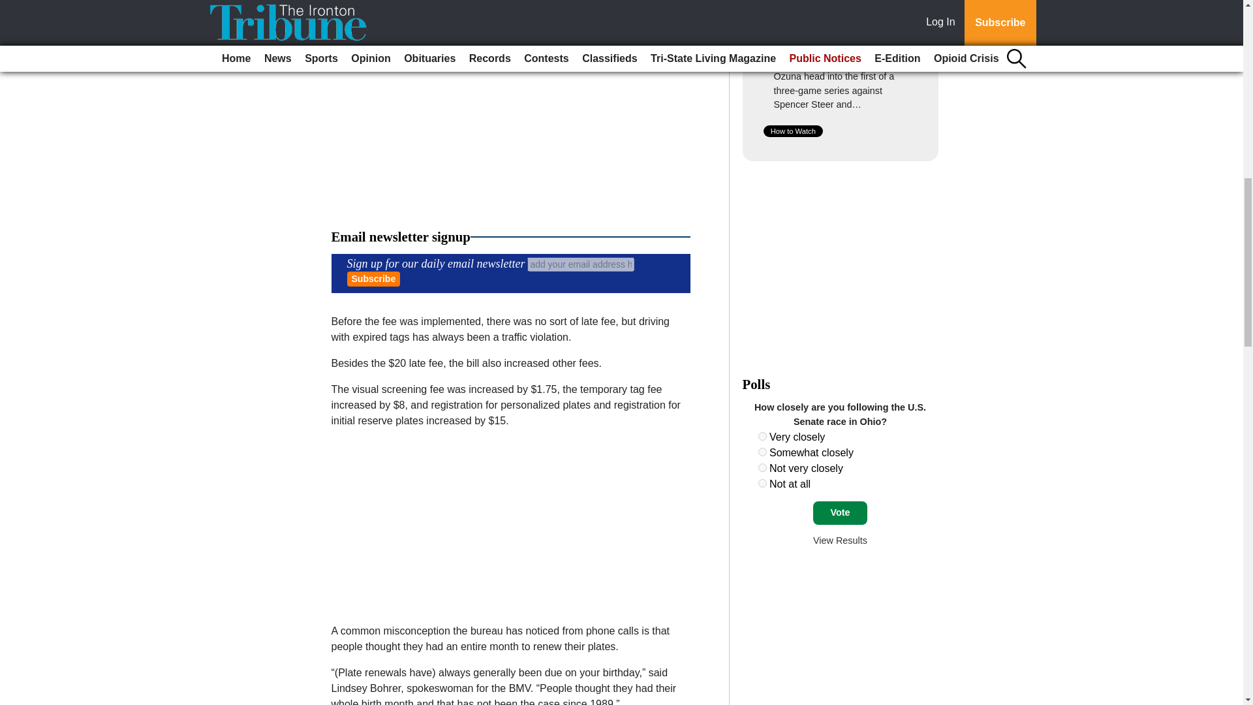 The width and height of the screenshot is (1253, 705). Describe the element at coordinates (762, 452) in the screenshot. I see `1433` at that location.